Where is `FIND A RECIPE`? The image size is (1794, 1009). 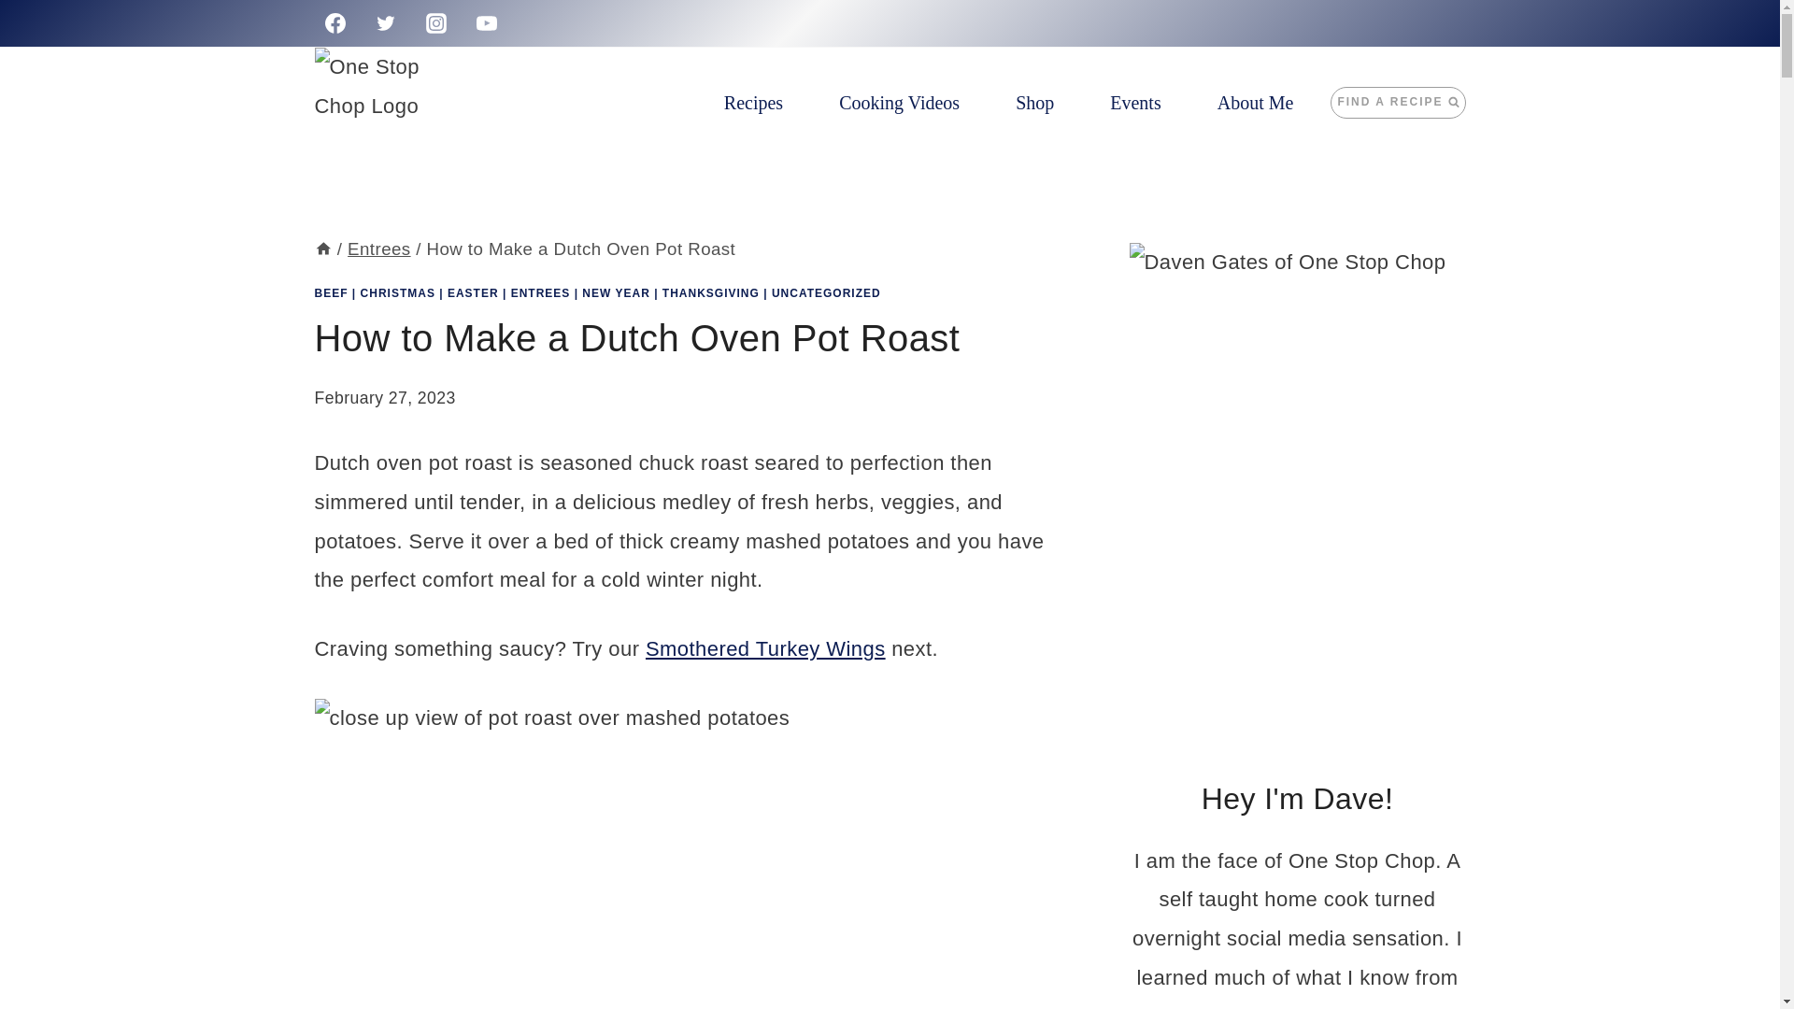 FIND A RECIPE is located at coordinates (1398, 102).